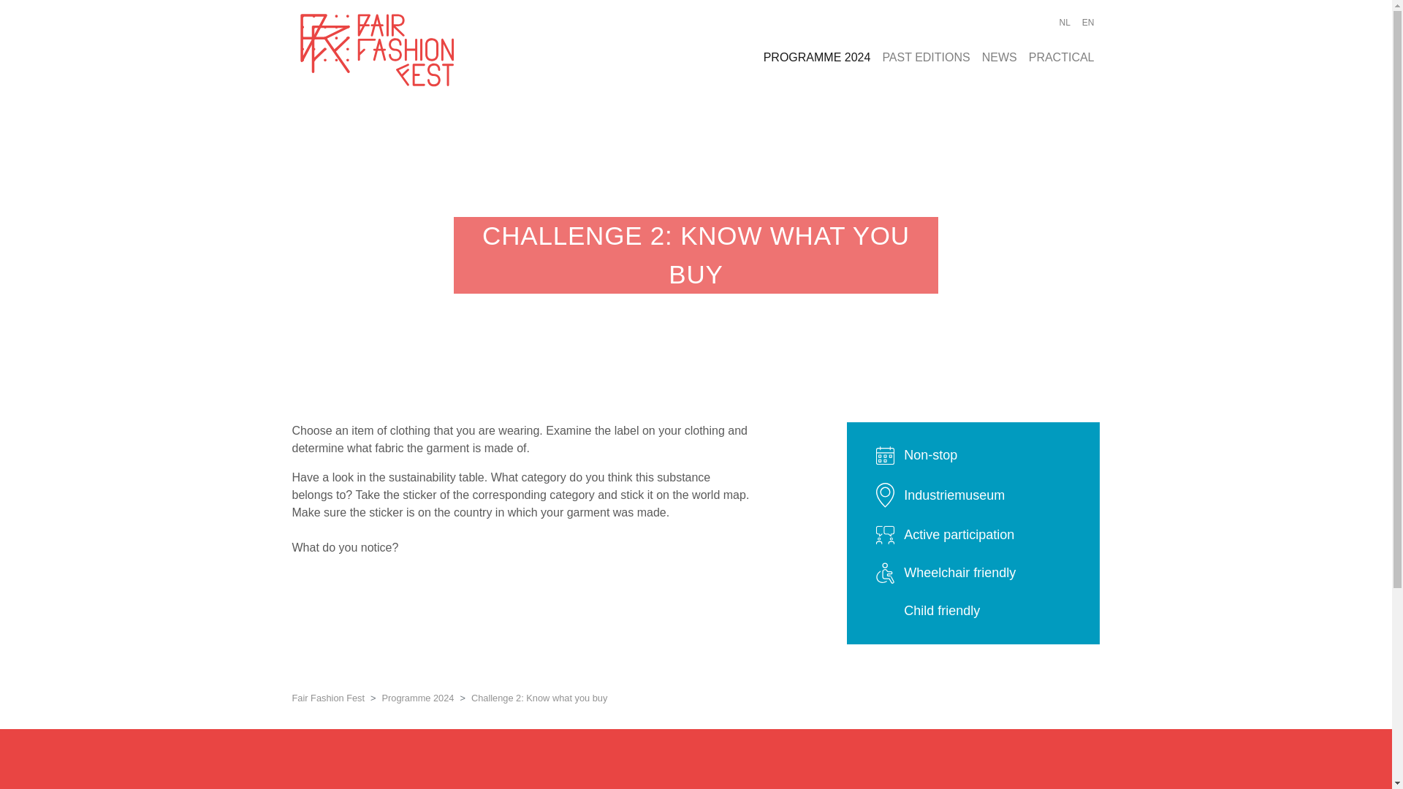 The width and height of the screenshot is (1403, 789). I want to click on EN, so click(1087, 22).